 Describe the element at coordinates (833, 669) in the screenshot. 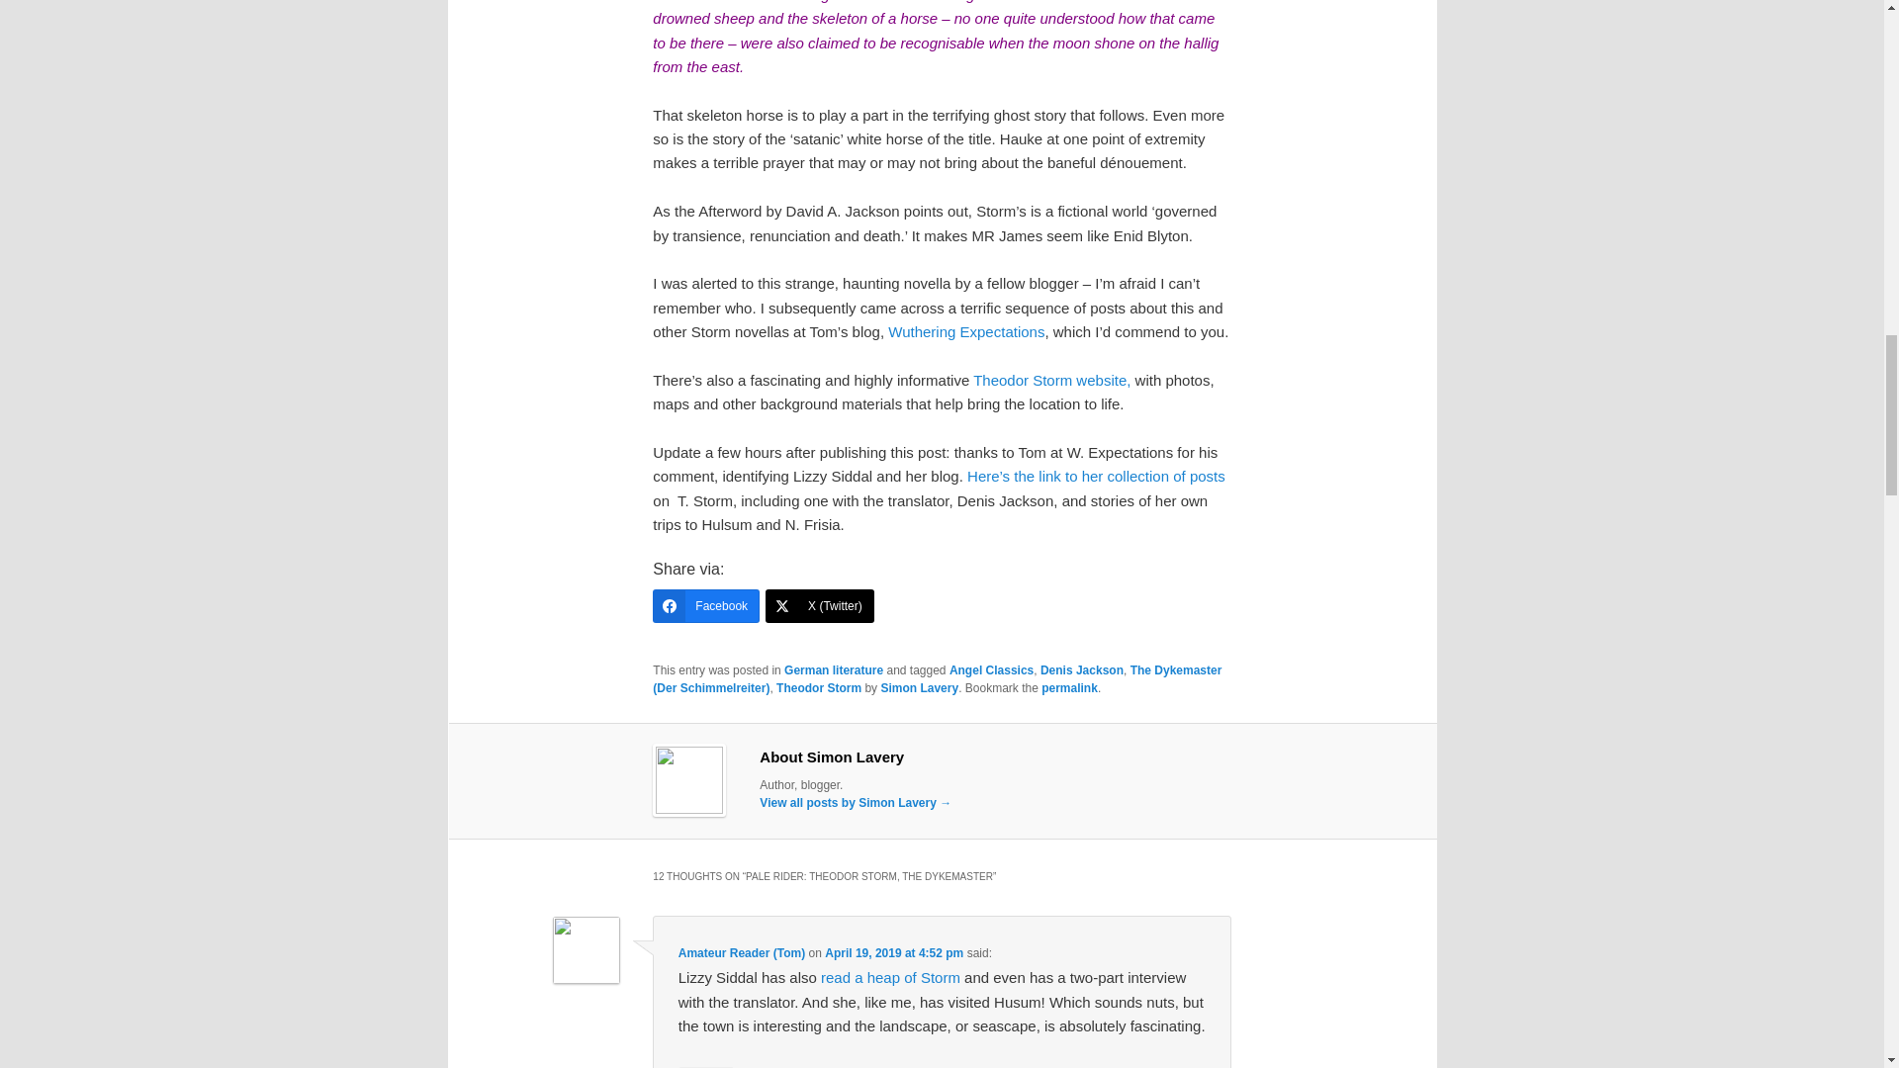

I see `German literature` at that location.